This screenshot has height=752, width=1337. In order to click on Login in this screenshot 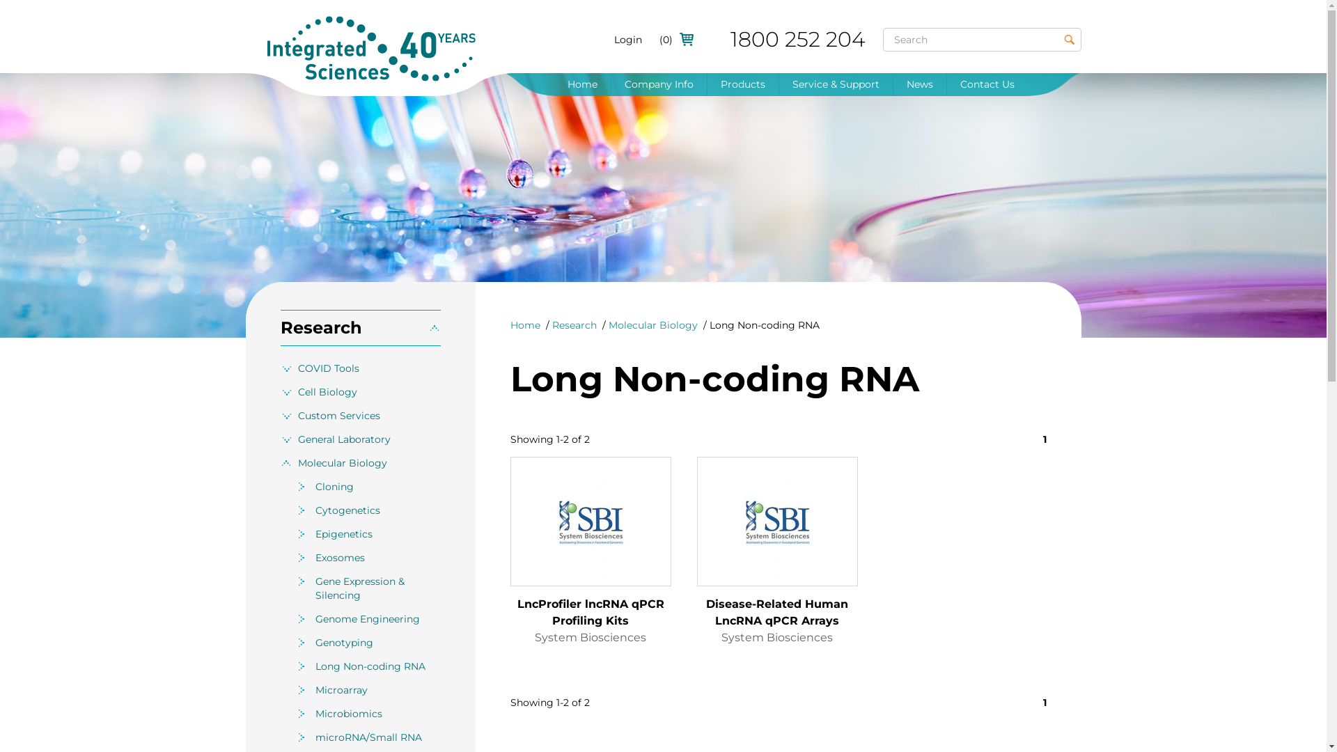, I will do `click(628, 40)`.